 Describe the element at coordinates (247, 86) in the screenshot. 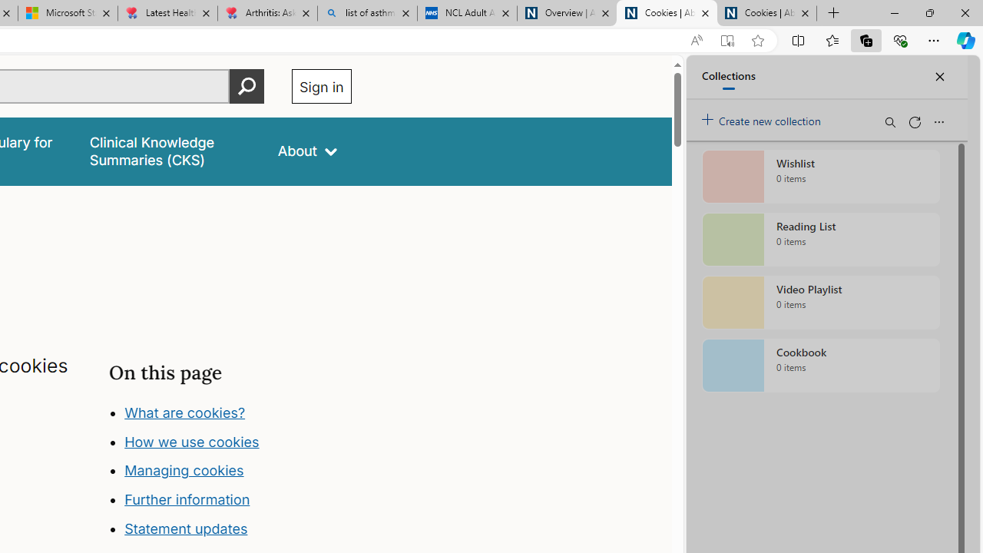

I see `Perform search` at that location.